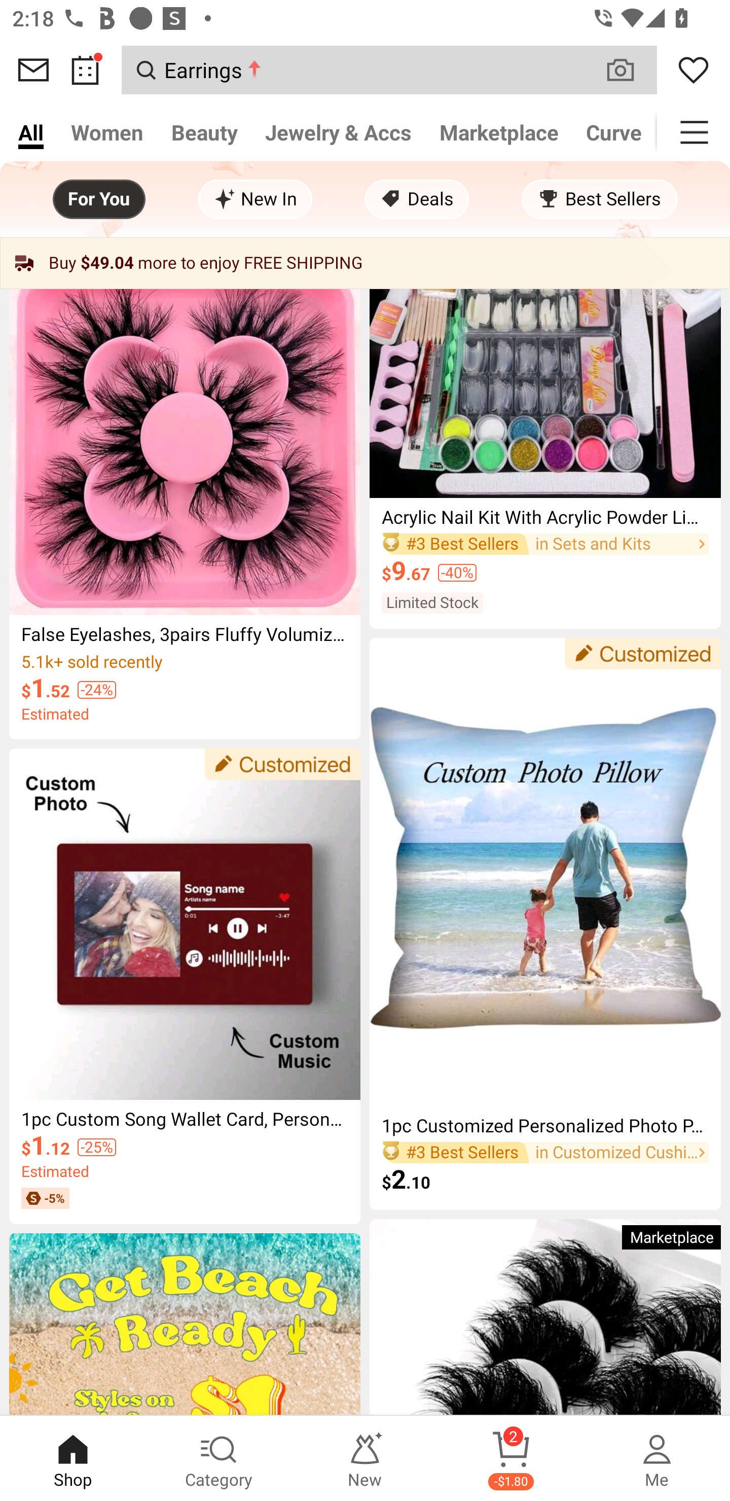  What do you see at coordinates (365, 1458) in the screenshot?
I see `New` at bounding box center [365, 1458].